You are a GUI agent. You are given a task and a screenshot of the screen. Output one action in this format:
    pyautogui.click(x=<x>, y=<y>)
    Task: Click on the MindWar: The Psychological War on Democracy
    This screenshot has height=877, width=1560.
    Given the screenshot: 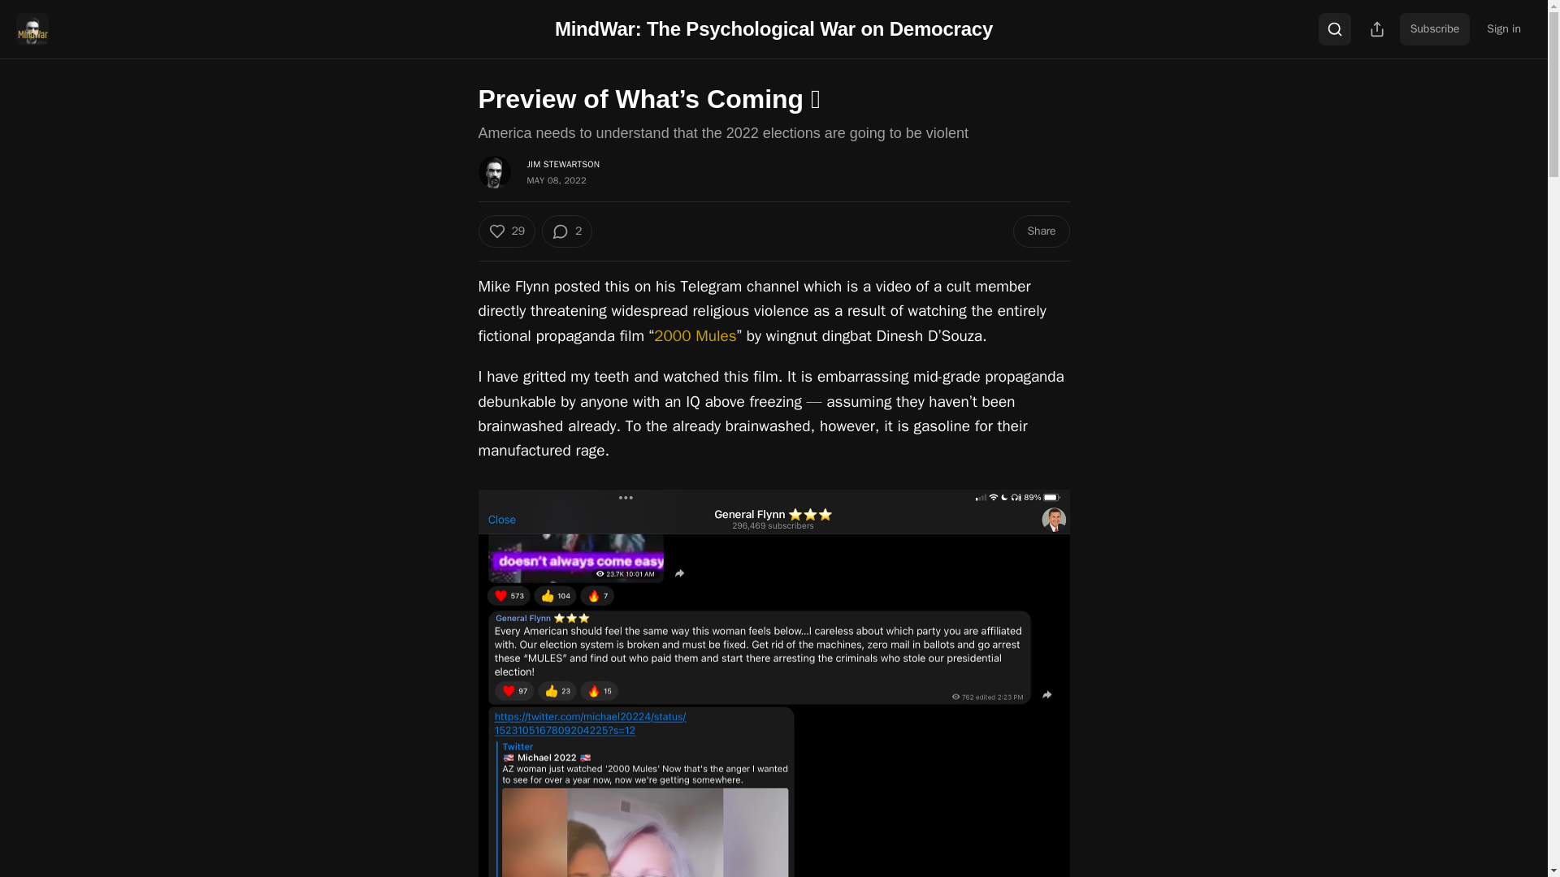 What is the action you would take?
    pyautogui.click(x=773, y=28)
    